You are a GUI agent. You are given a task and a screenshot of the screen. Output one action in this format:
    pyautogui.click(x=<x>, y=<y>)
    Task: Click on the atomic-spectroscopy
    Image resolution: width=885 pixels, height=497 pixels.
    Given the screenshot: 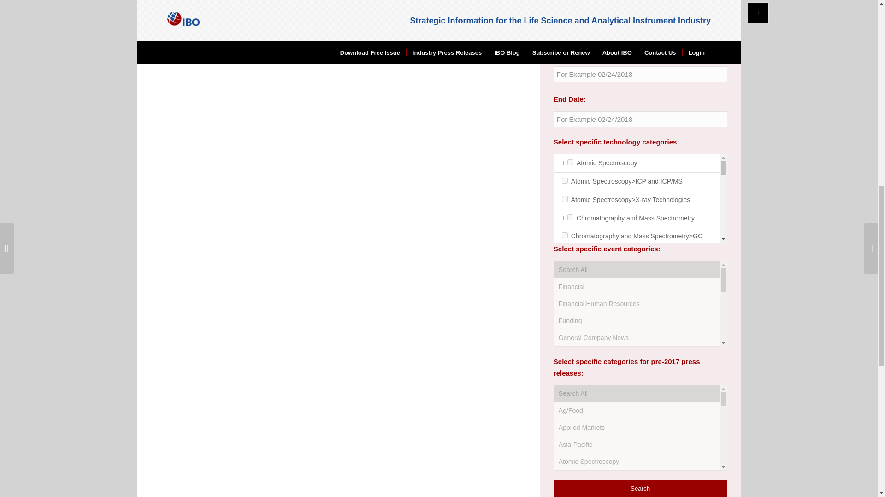 What is the action you would take?
    pyautogui.click(x=570, y=162)
    